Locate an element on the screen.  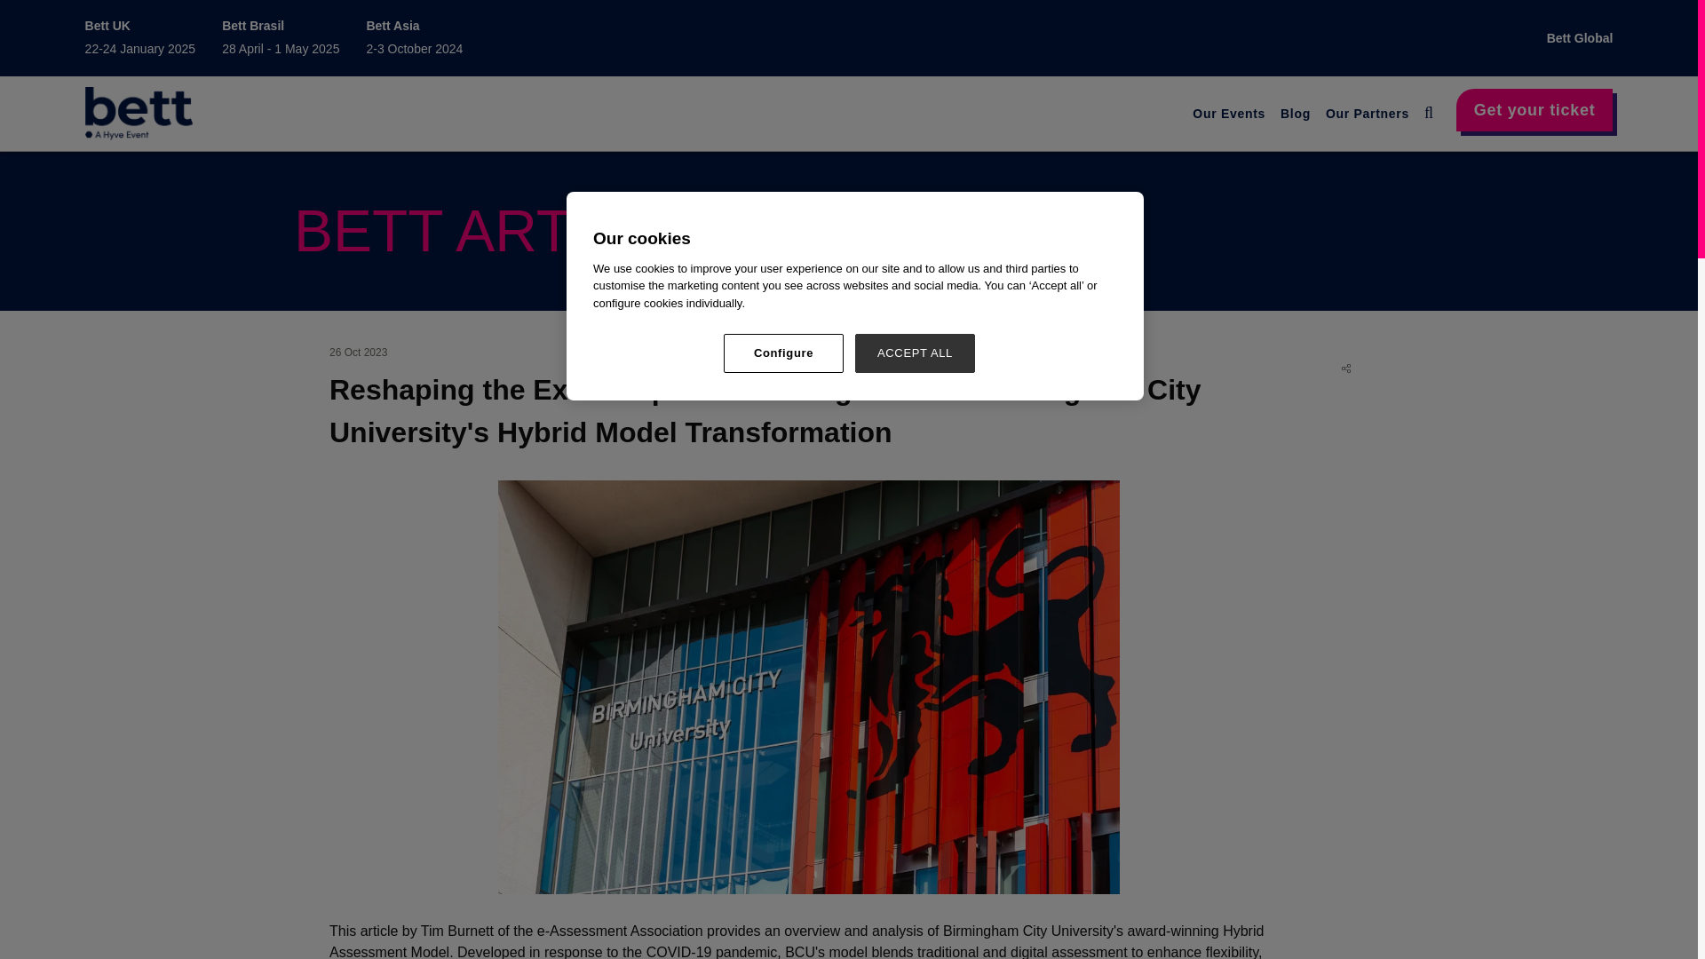
Our Events is located at coordinates (1228, 114).